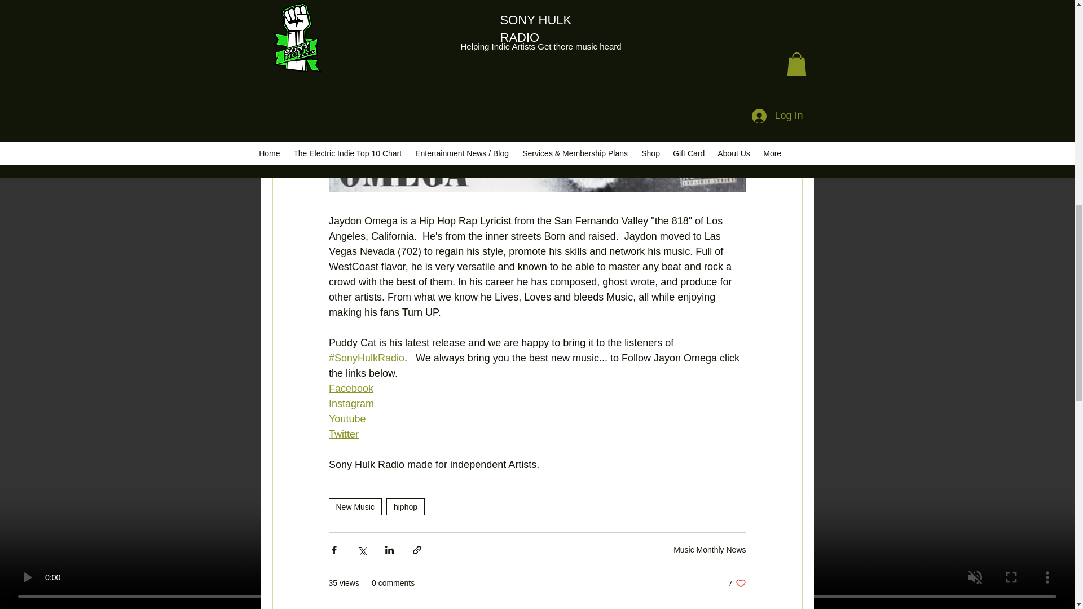 The image size is (1083, 609). Describe the element at coordinates (350, 388) in the screenshot. I see `Facebook` at that location.